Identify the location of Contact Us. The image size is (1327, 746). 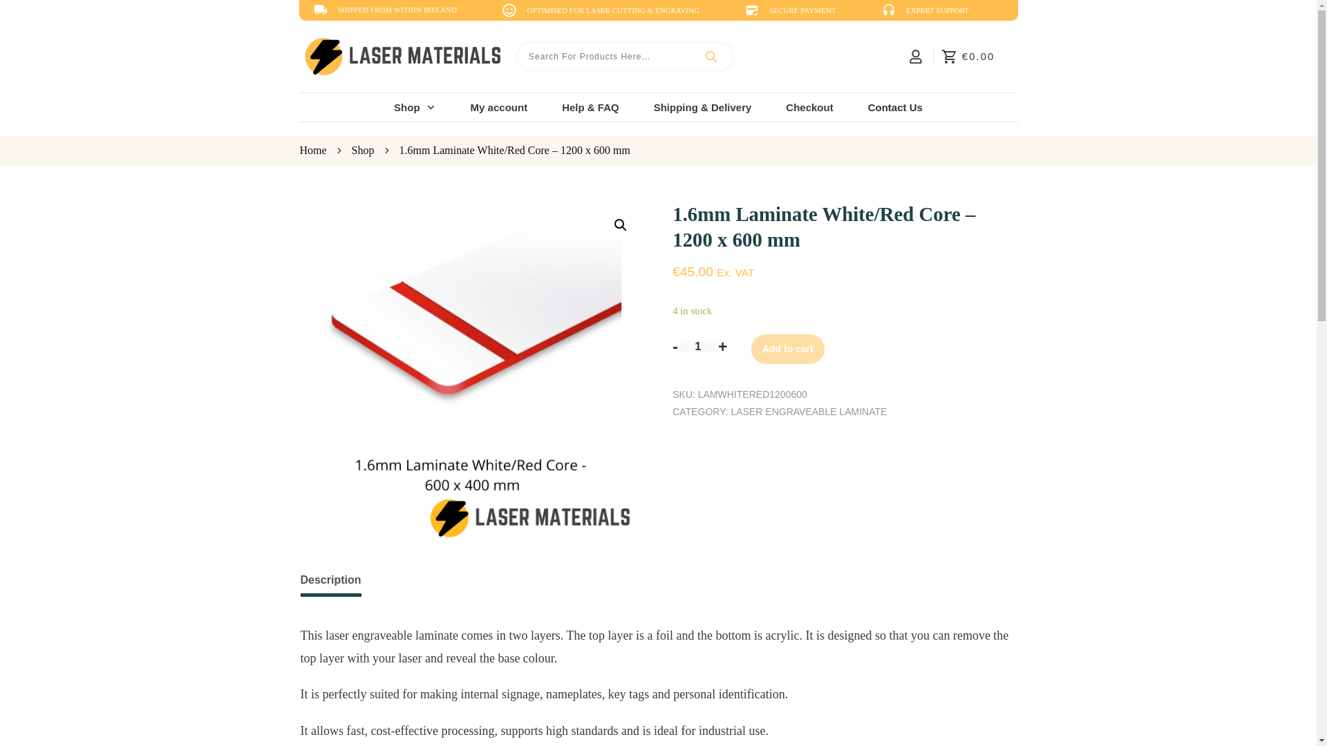
(894, 107).